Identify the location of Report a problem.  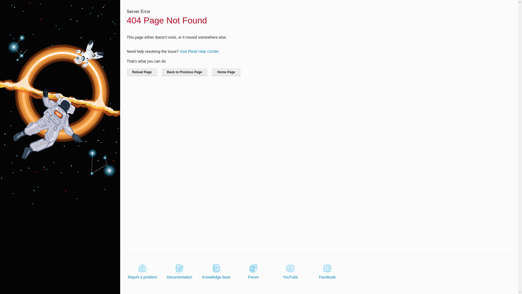
(142, 272).